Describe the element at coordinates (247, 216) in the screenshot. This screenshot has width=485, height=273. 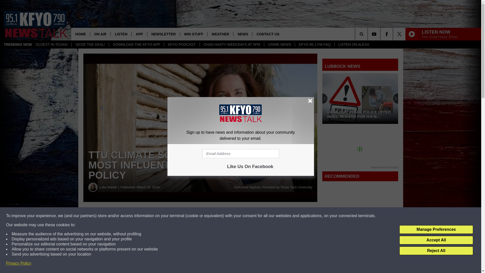
I see `Share on Twitter` at that location.